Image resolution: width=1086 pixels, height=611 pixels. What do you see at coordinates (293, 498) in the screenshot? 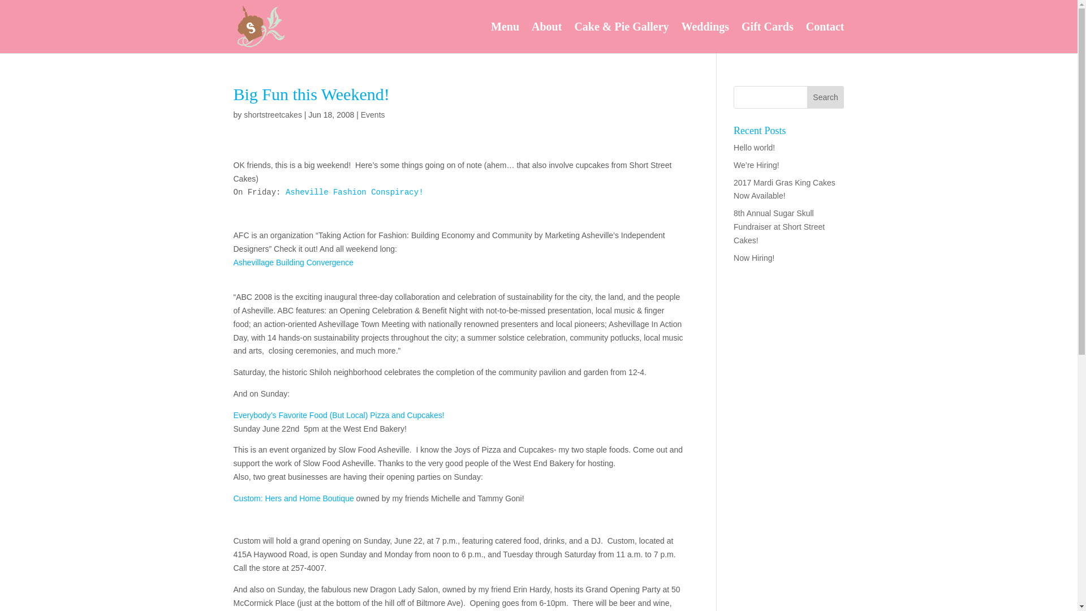
I see `Custom: Hers and Home Boutique` at bounding box center [293, 498].